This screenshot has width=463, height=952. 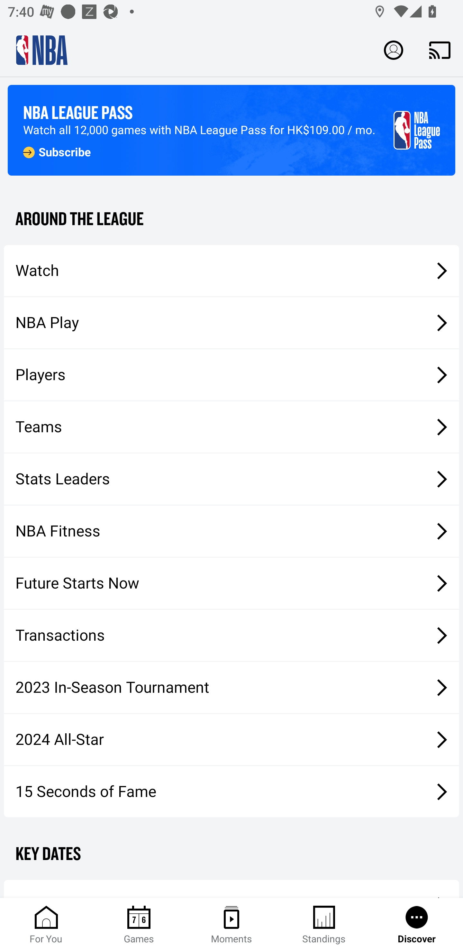 I want to click on Standings, so click(x=324, y=925).